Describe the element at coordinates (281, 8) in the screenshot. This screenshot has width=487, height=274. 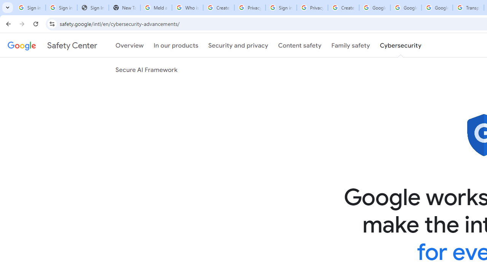
I see `Sign in - Google Accounts` at that location.